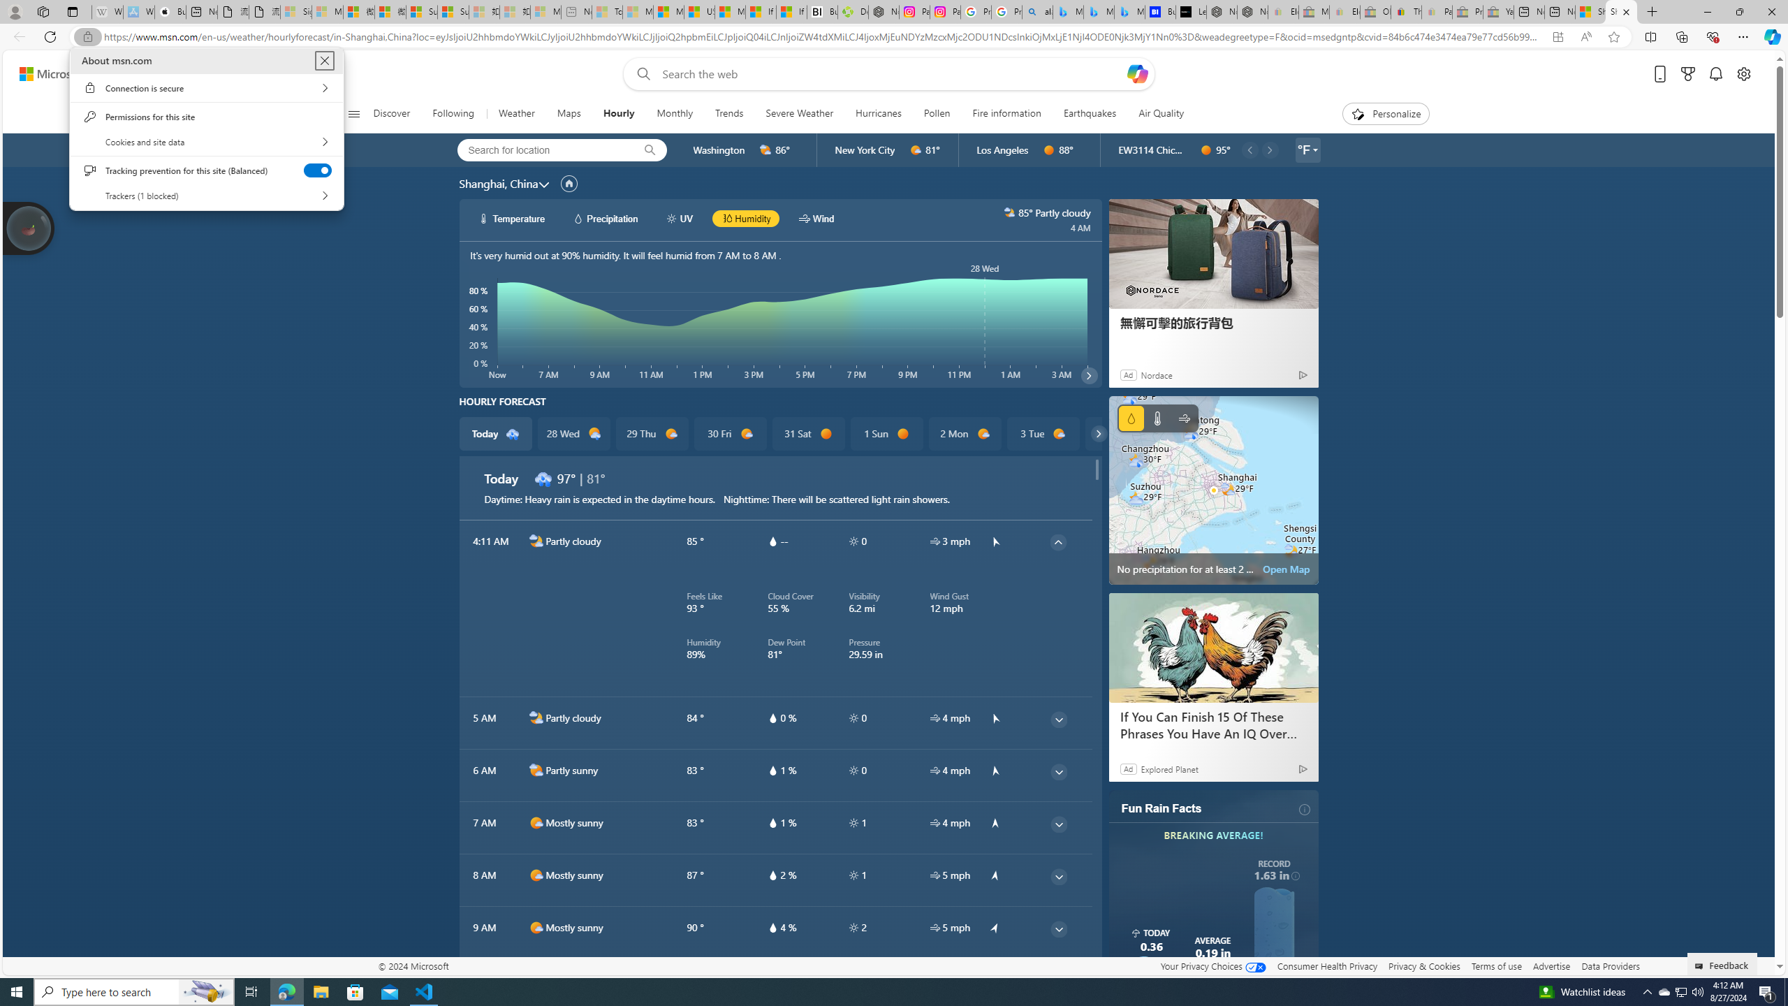  Describe the element at coordinates (1697, 992) in the screenshot. I see `Q2790: 100%` at that location.